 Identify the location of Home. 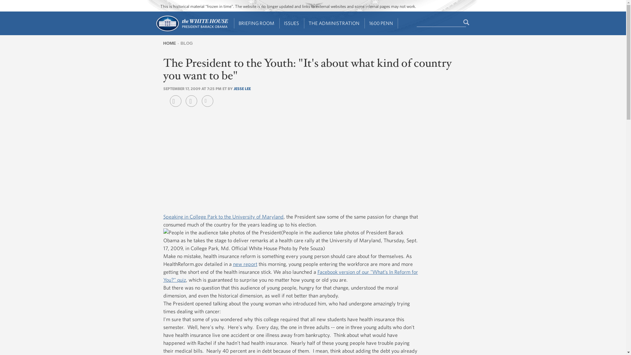
(191, 31).